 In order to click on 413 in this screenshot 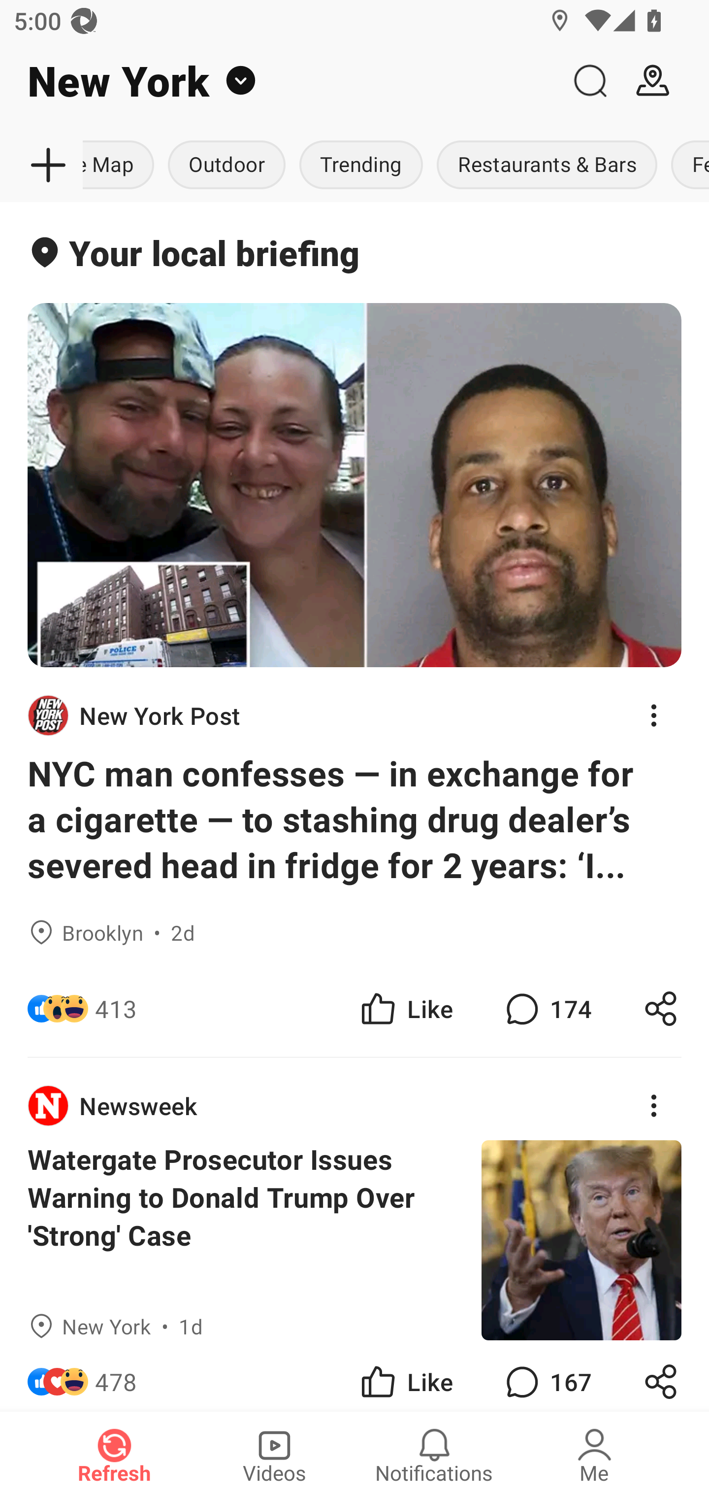, I will do `click(116, 1009)`.